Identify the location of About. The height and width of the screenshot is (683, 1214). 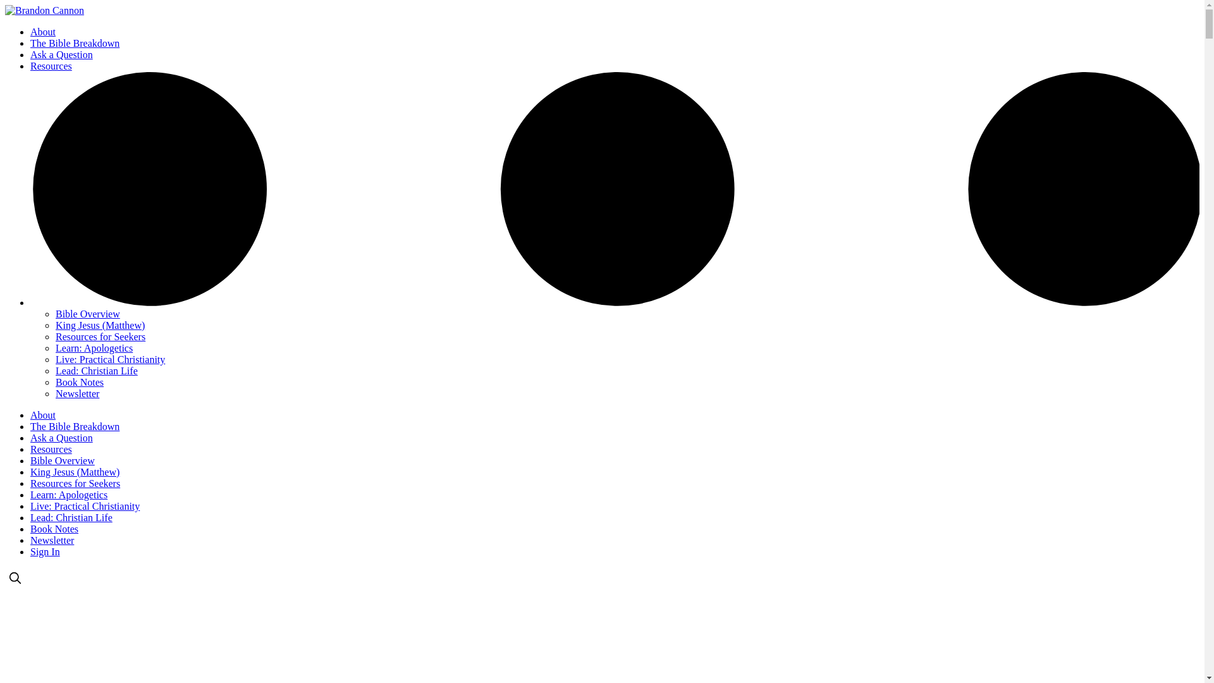
(43, 32).